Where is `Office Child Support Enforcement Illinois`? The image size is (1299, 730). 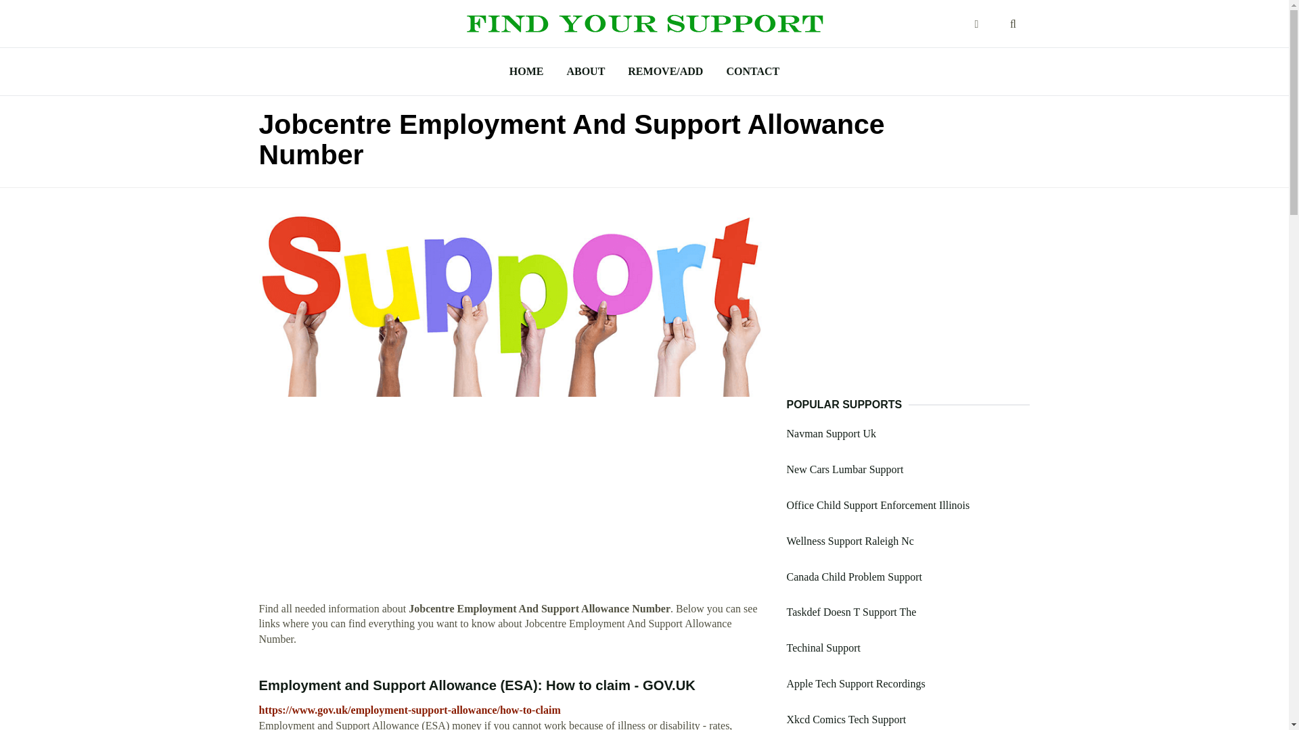
Office Child Support Enforcement Illinois is located at coordinates (877, 505).